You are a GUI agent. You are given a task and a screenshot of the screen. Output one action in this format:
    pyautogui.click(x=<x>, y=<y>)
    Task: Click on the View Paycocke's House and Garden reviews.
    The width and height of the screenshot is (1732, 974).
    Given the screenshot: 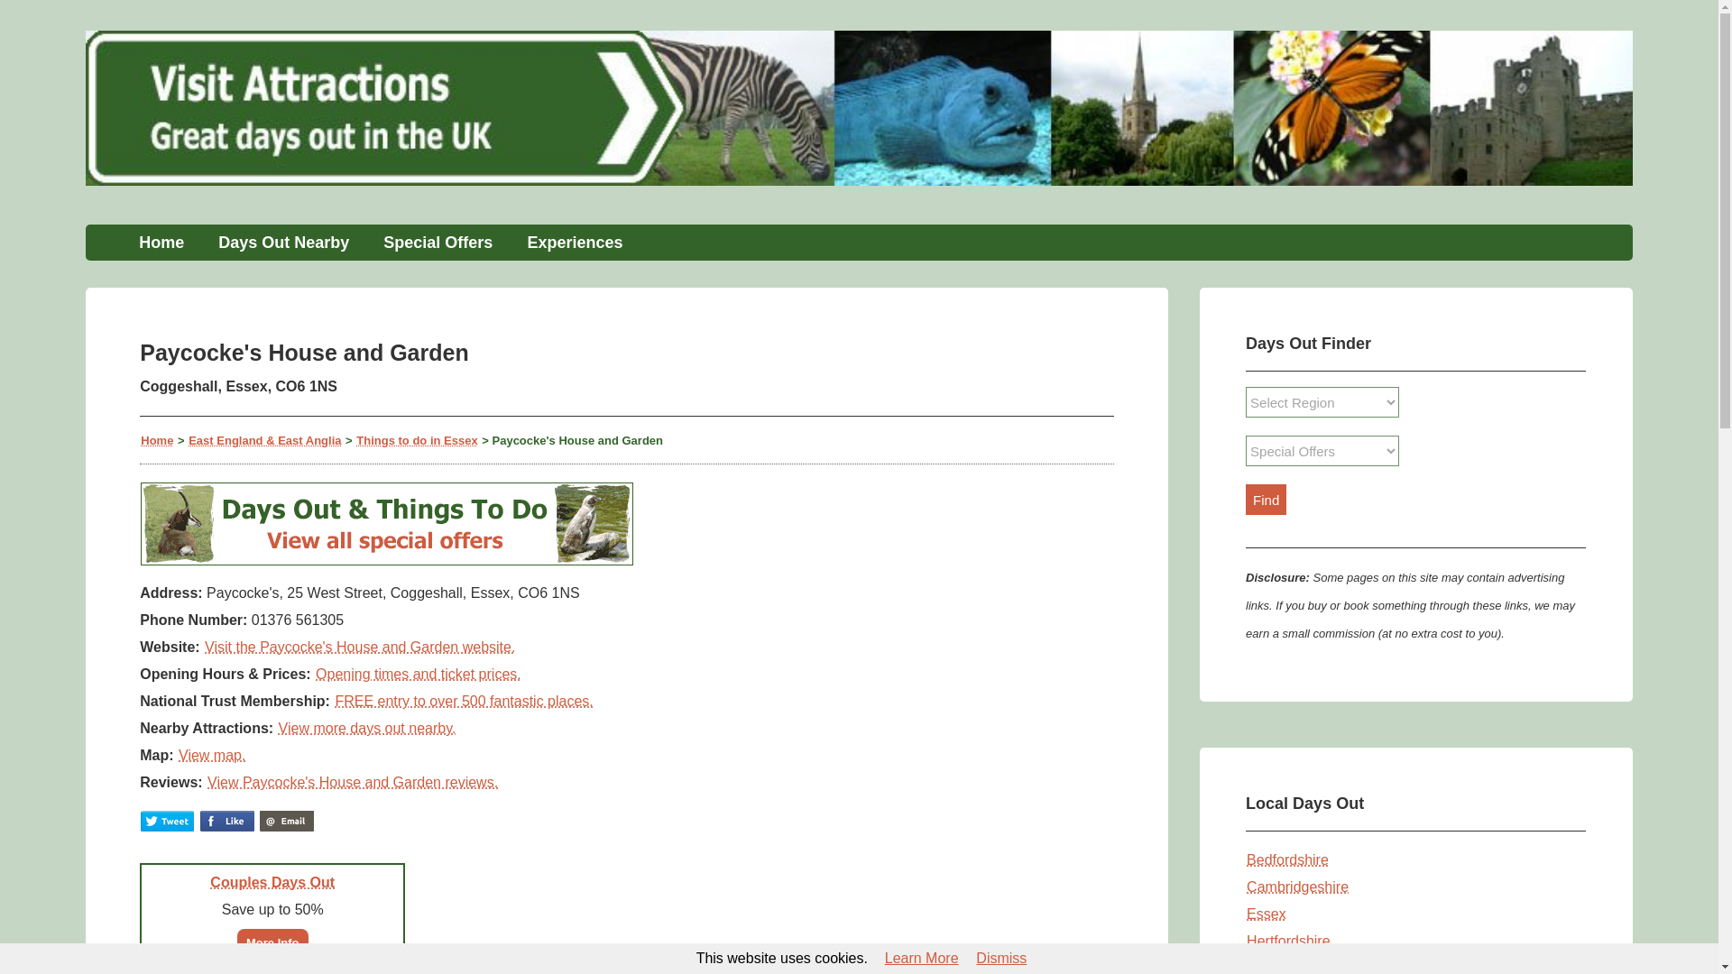 What is the action you would take?
    pyautogui.click(x=352, y=781)
    